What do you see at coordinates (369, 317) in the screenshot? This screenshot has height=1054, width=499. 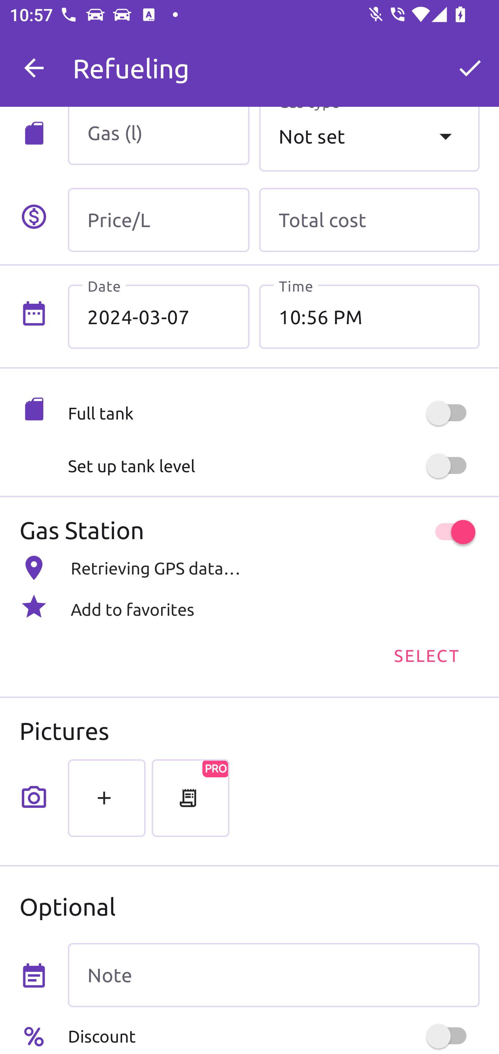 I see `10:56 PM` at bounding box center [369, 317].